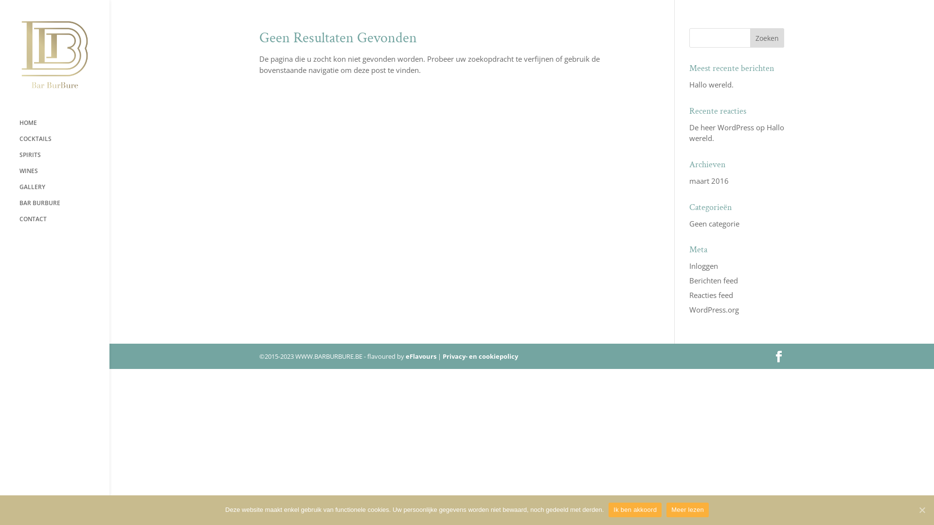 The height and width of the screenshot is (525, 934). What do you see at coordinates (64, 224) in the screenshot?
I see `CONTACT` at bounding box center [64, 224].